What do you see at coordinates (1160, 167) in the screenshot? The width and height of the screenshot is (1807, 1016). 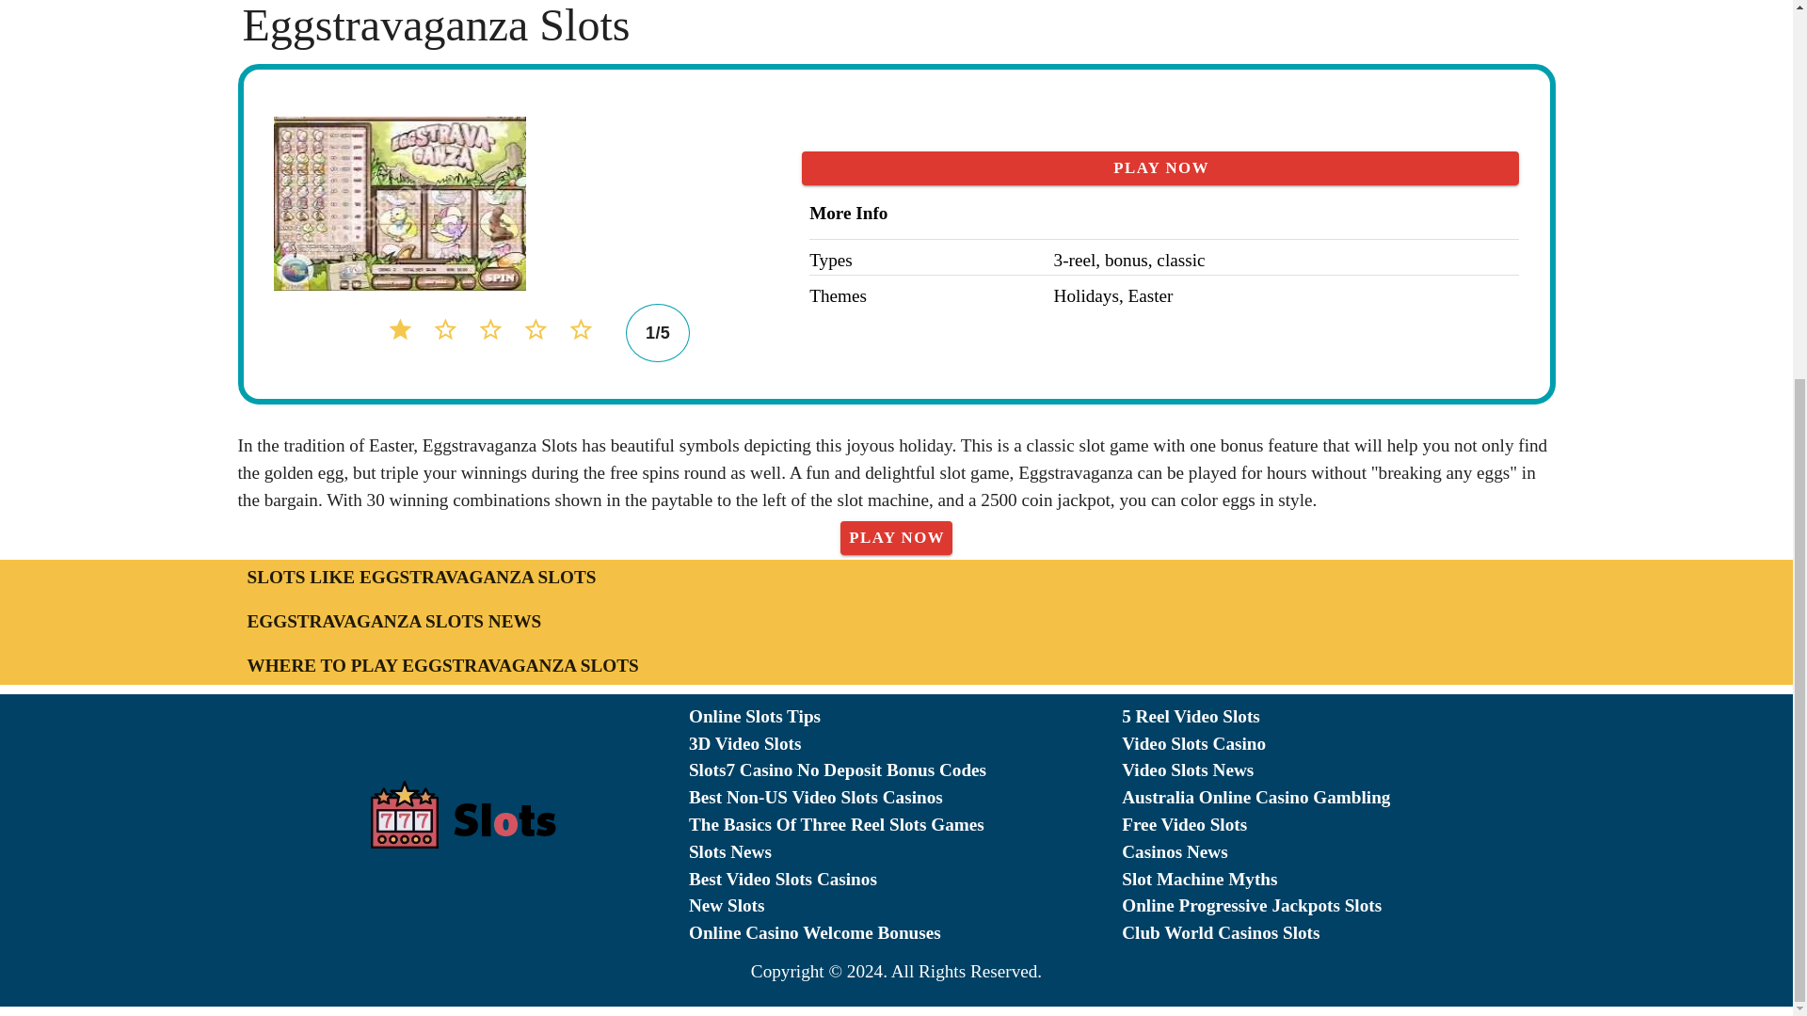 I see `PLAY NOW` at bounding box center [1160, 167].